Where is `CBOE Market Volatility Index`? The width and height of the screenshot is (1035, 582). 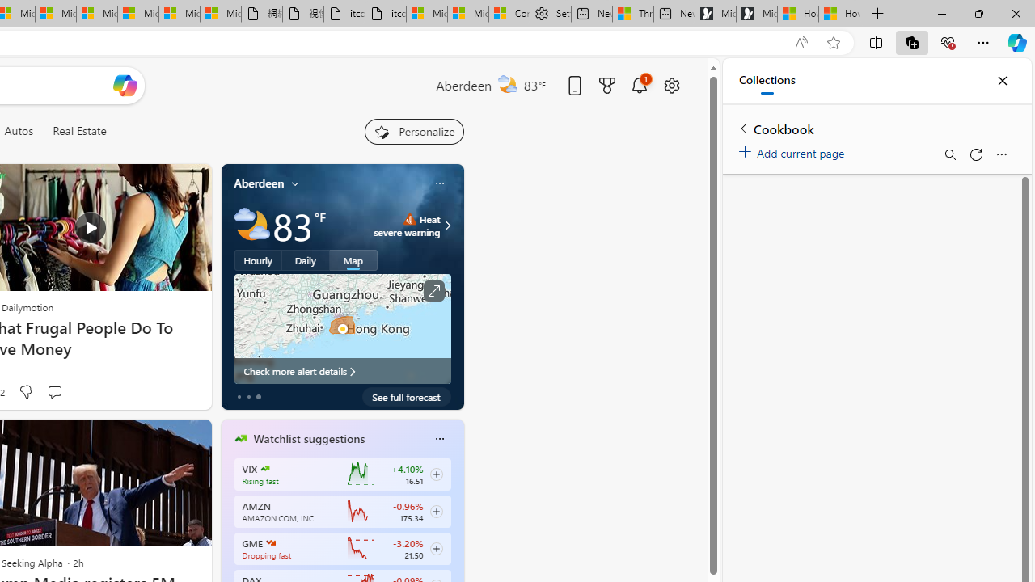 CBOE Market Volatility Index is located at coordinates (265, 469).